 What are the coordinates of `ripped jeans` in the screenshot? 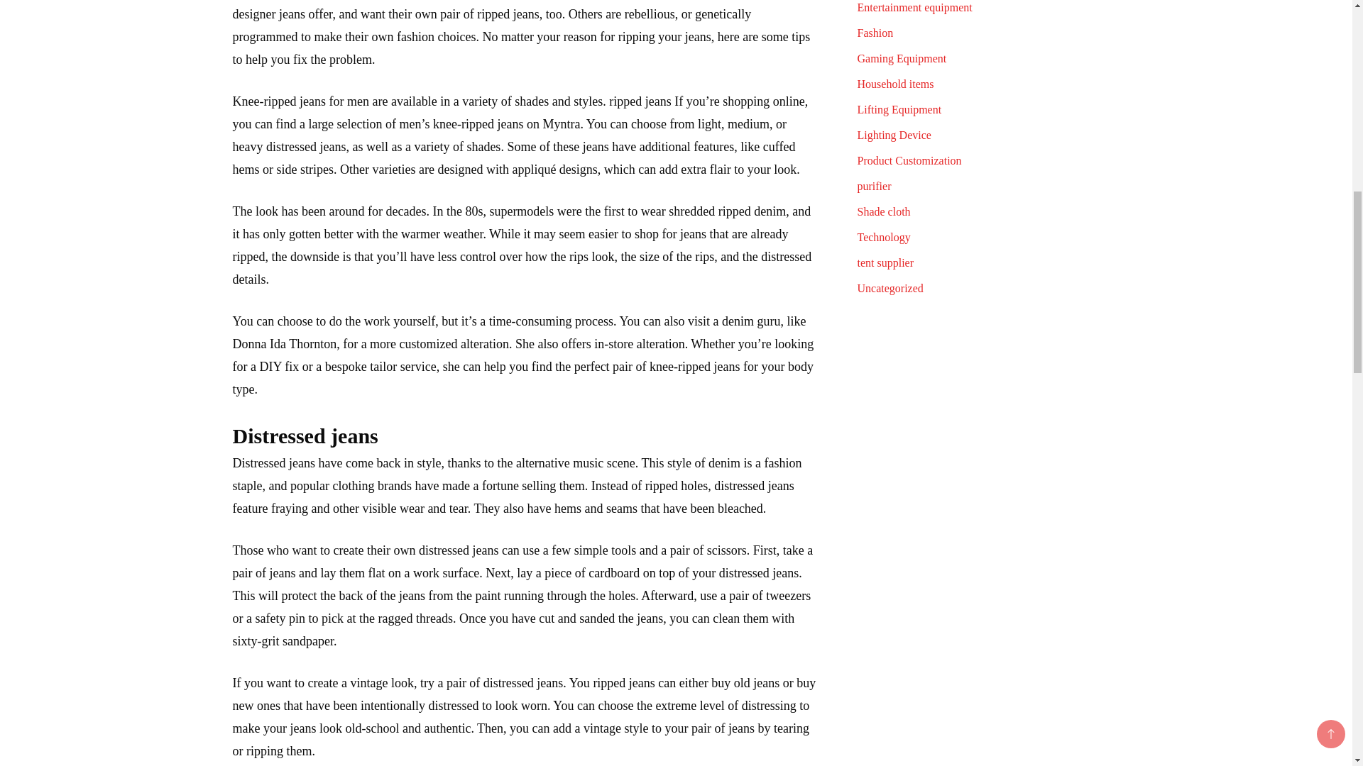 It's located at (640, 101).